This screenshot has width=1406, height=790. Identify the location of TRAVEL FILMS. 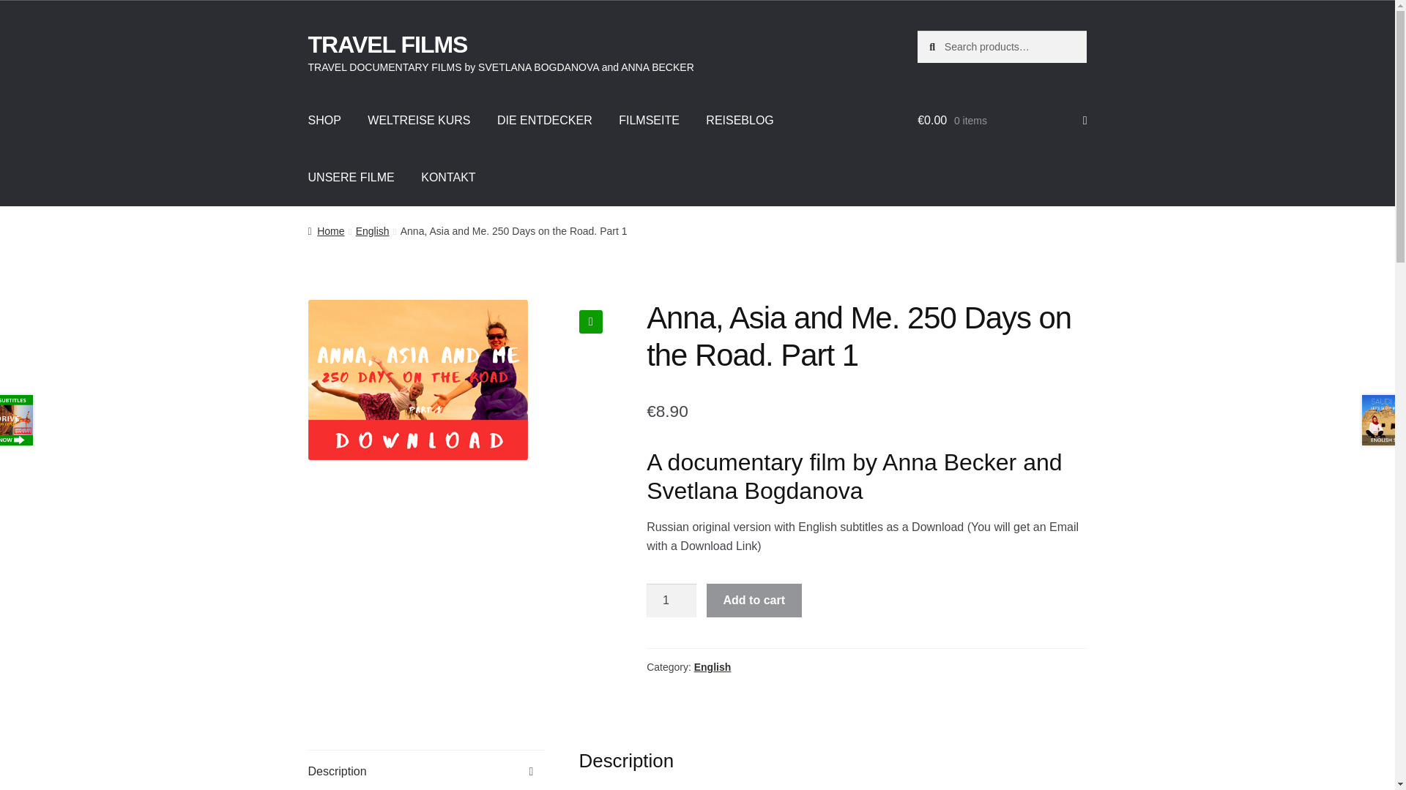
(388, 44).